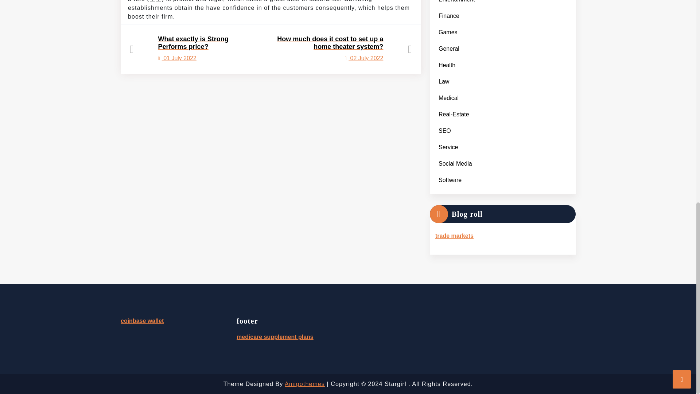 This screenshot has width=700, height=394. What do you see at coordinates (448, 15) in the screenshot?
I see `Finance` at bounding box center [448, 15].